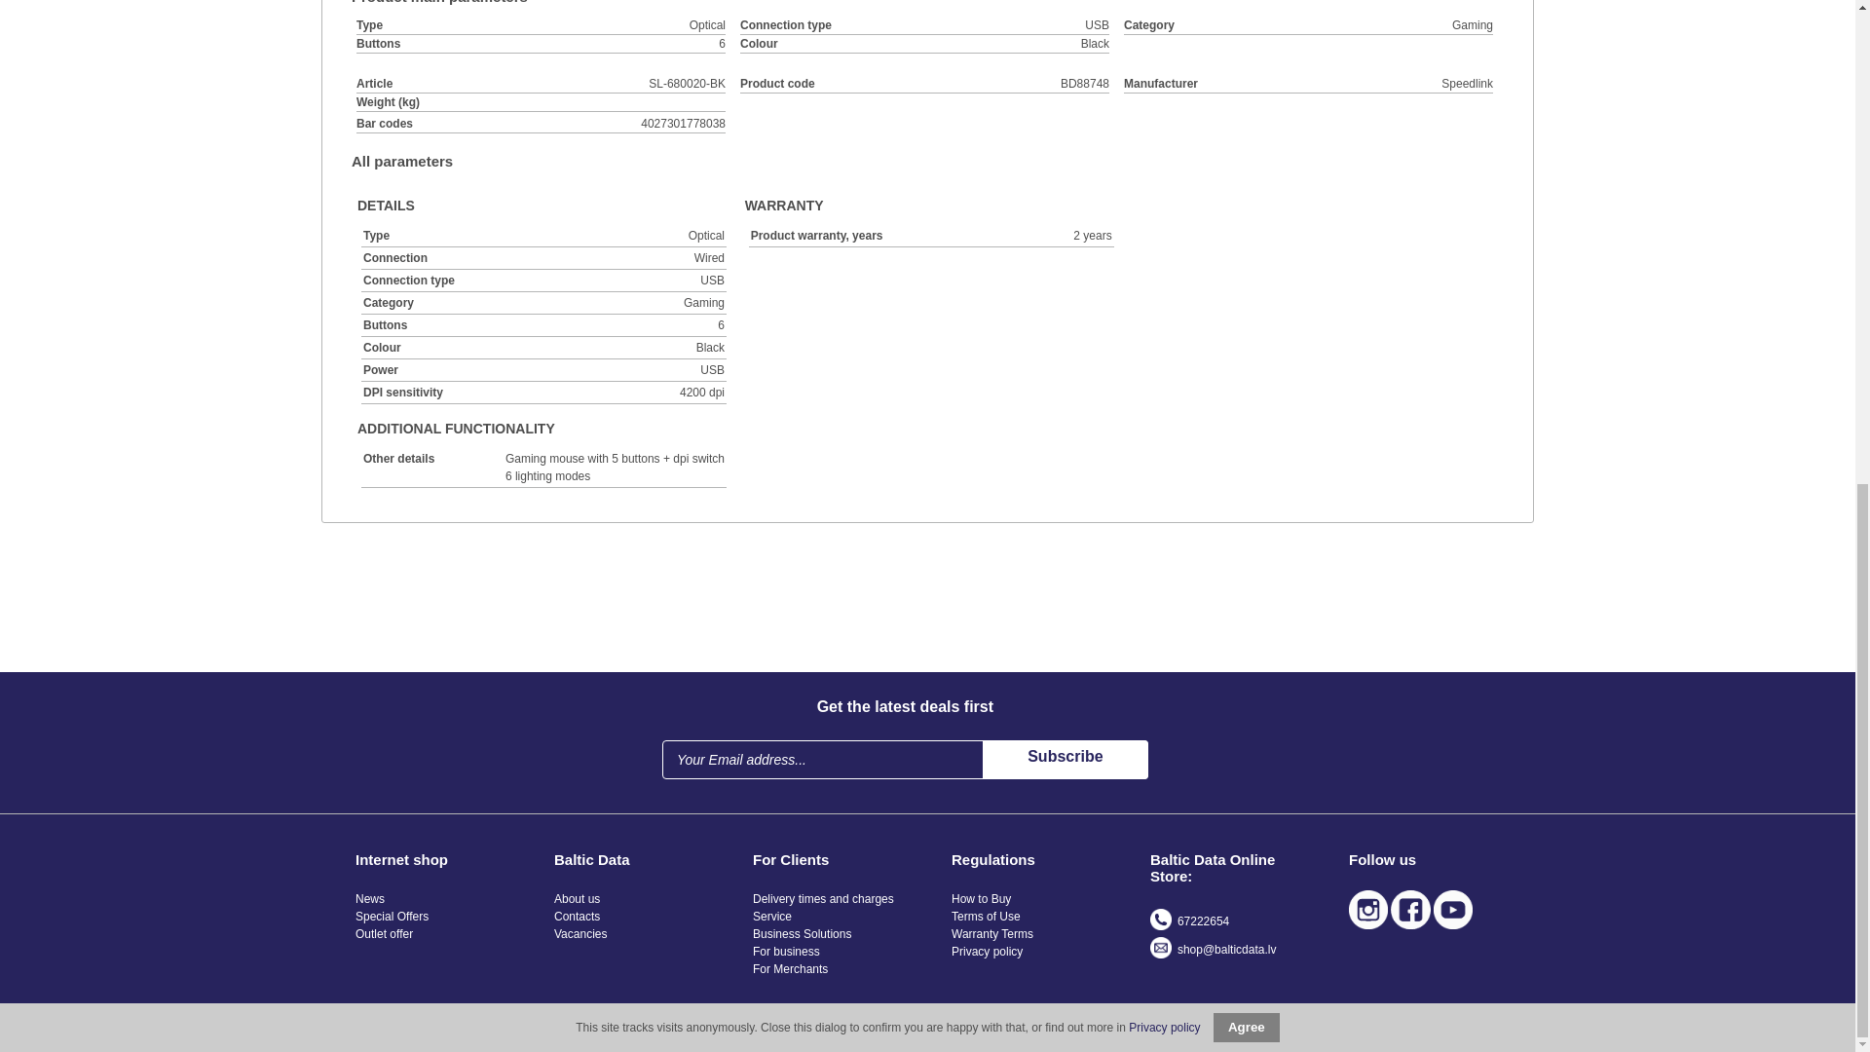 The height and width of the screenshot is (1052, 1870). What do you see at coordinates (1165, 134) in the screenshot?
I see `Privacy policy` at bounding box center [1165, 134].